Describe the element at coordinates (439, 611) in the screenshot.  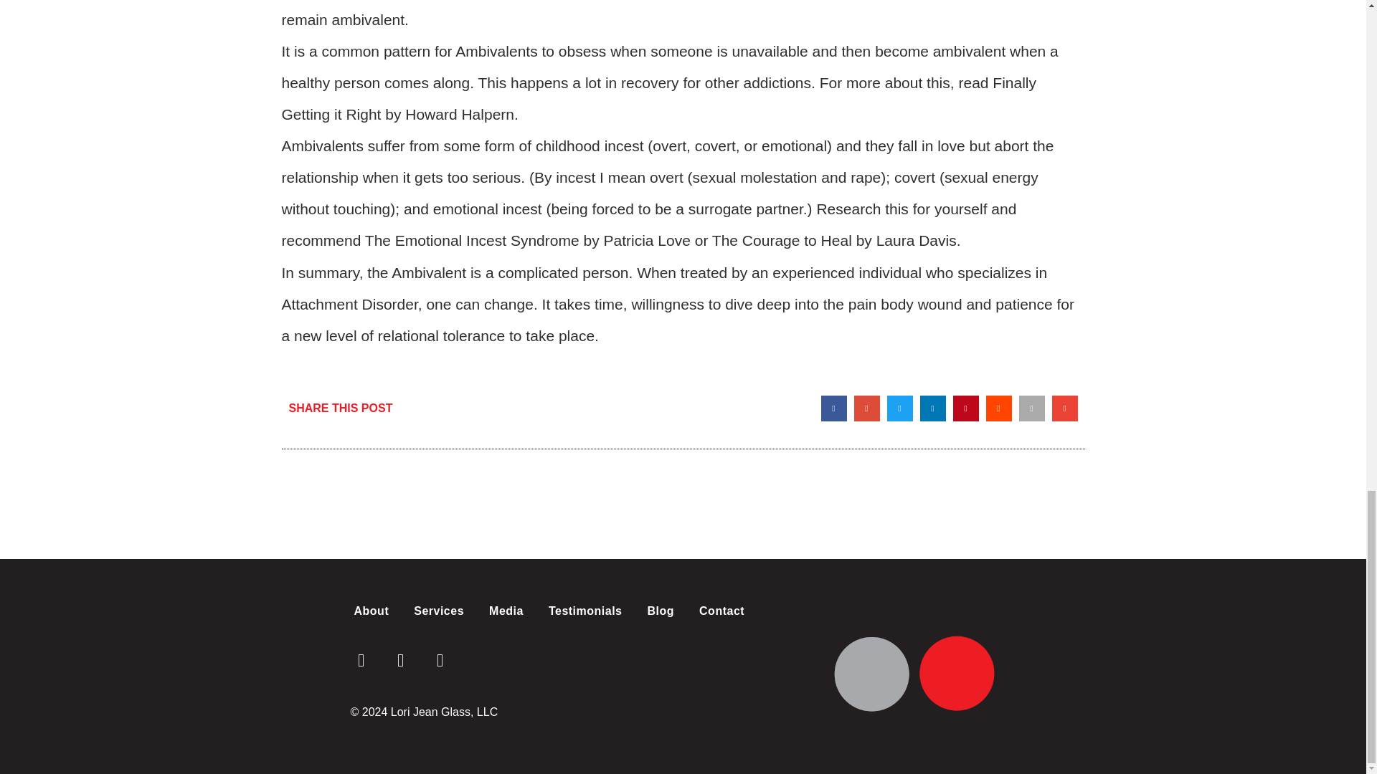
I see `Services` at that location.